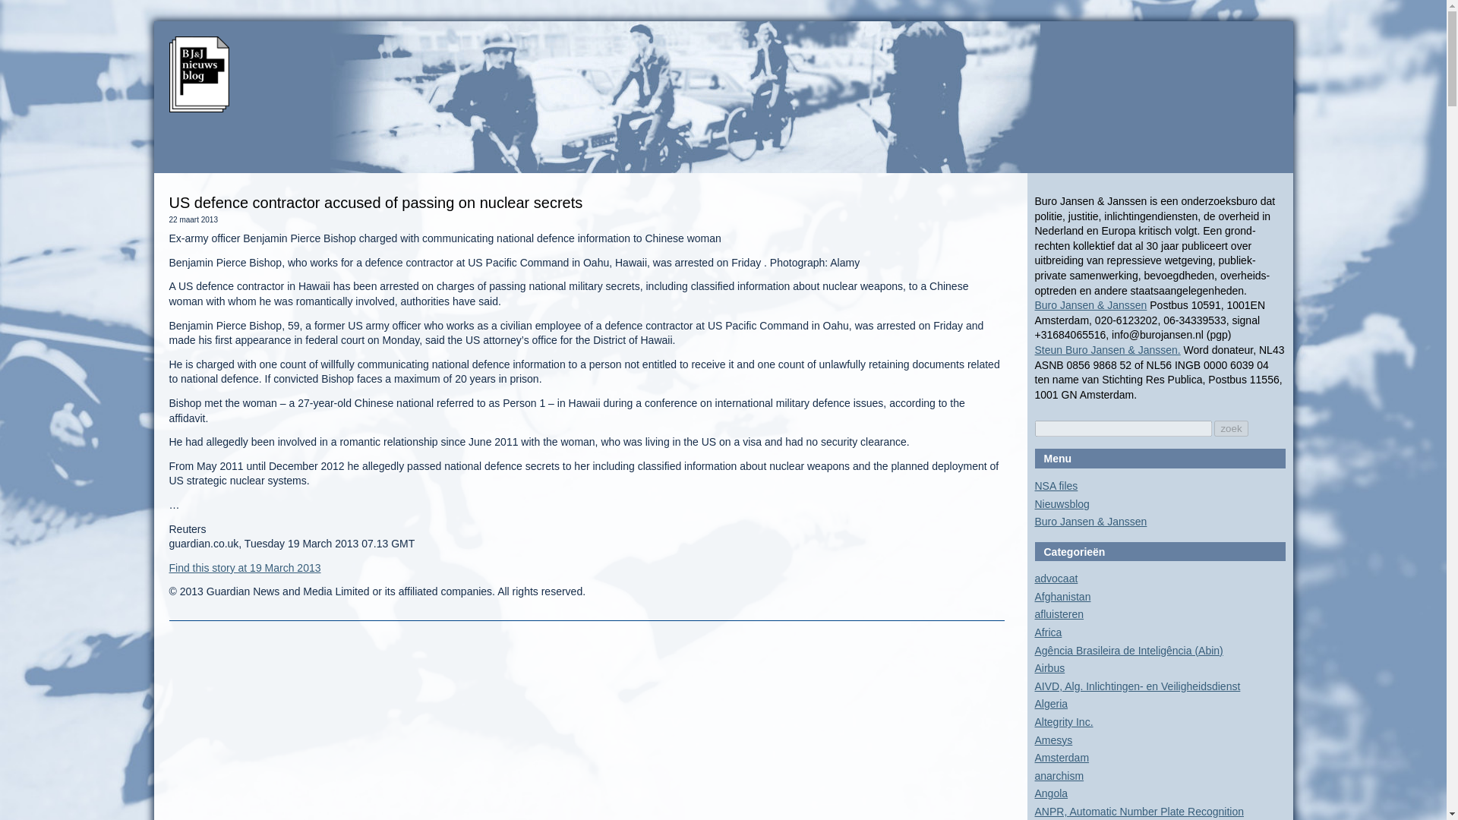 The height and width of the screenshot is (820, 1458). What do you see at coordinates (1056, 486) in the screenshot?
I see `NSA files` at bounding box center [1056, 486].